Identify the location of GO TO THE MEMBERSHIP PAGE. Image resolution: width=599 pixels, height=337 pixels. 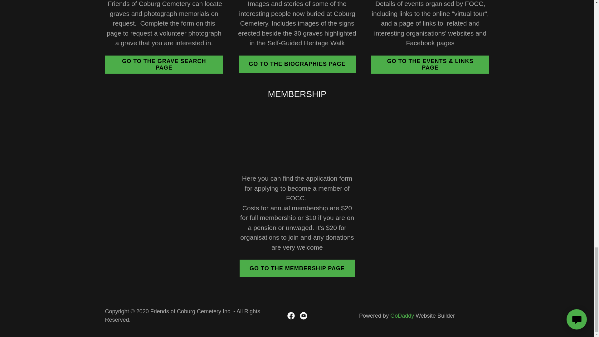
(297, 268).